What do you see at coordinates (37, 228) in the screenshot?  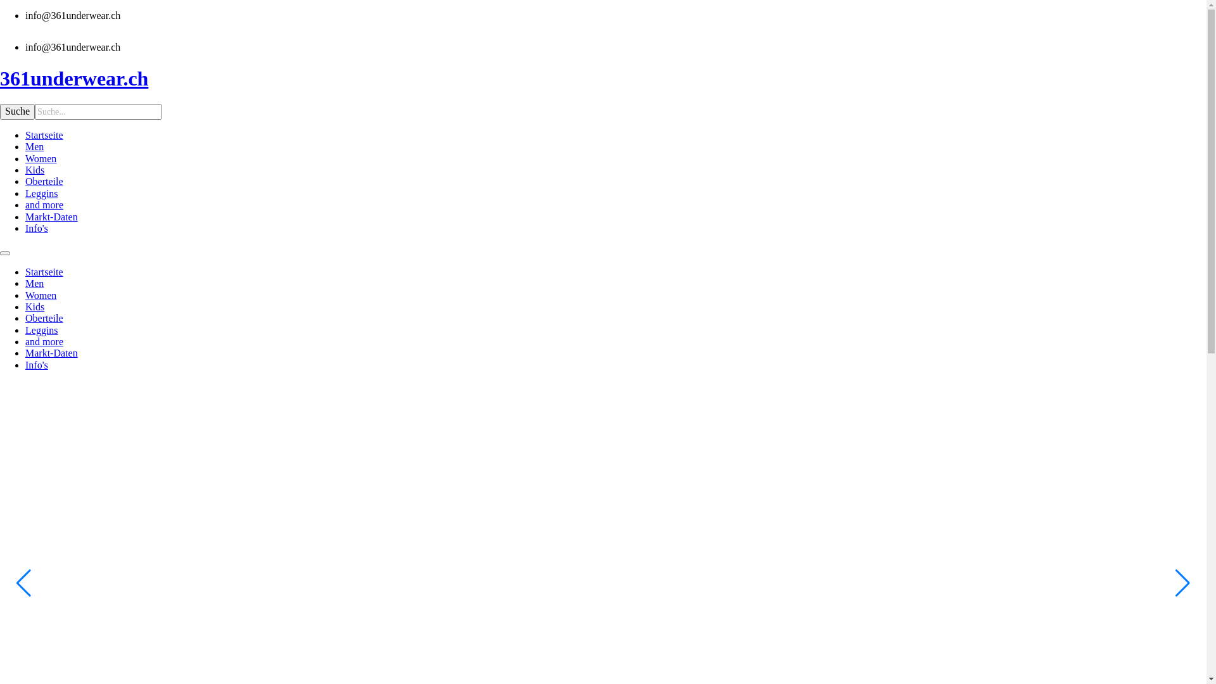 I see `Info's` at bounding box center [37, 228].